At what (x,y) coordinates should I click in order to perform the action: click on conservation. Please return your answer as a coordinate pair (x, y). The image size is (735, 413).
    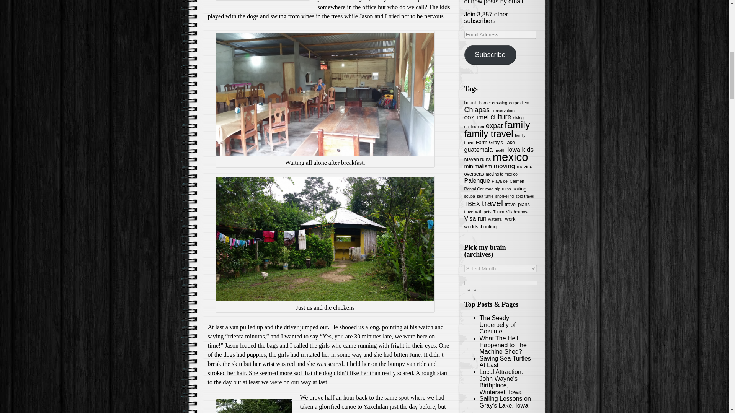
    Looking at the image, I should click on (502, 110).